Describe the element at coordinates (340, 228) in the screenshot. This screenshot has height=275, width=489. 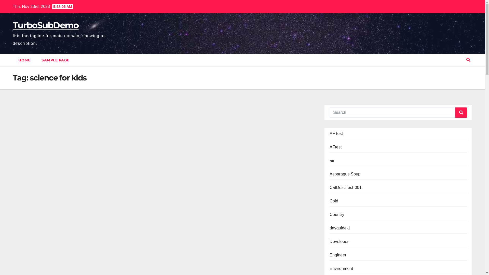
I see `dayguide-1` at that location.